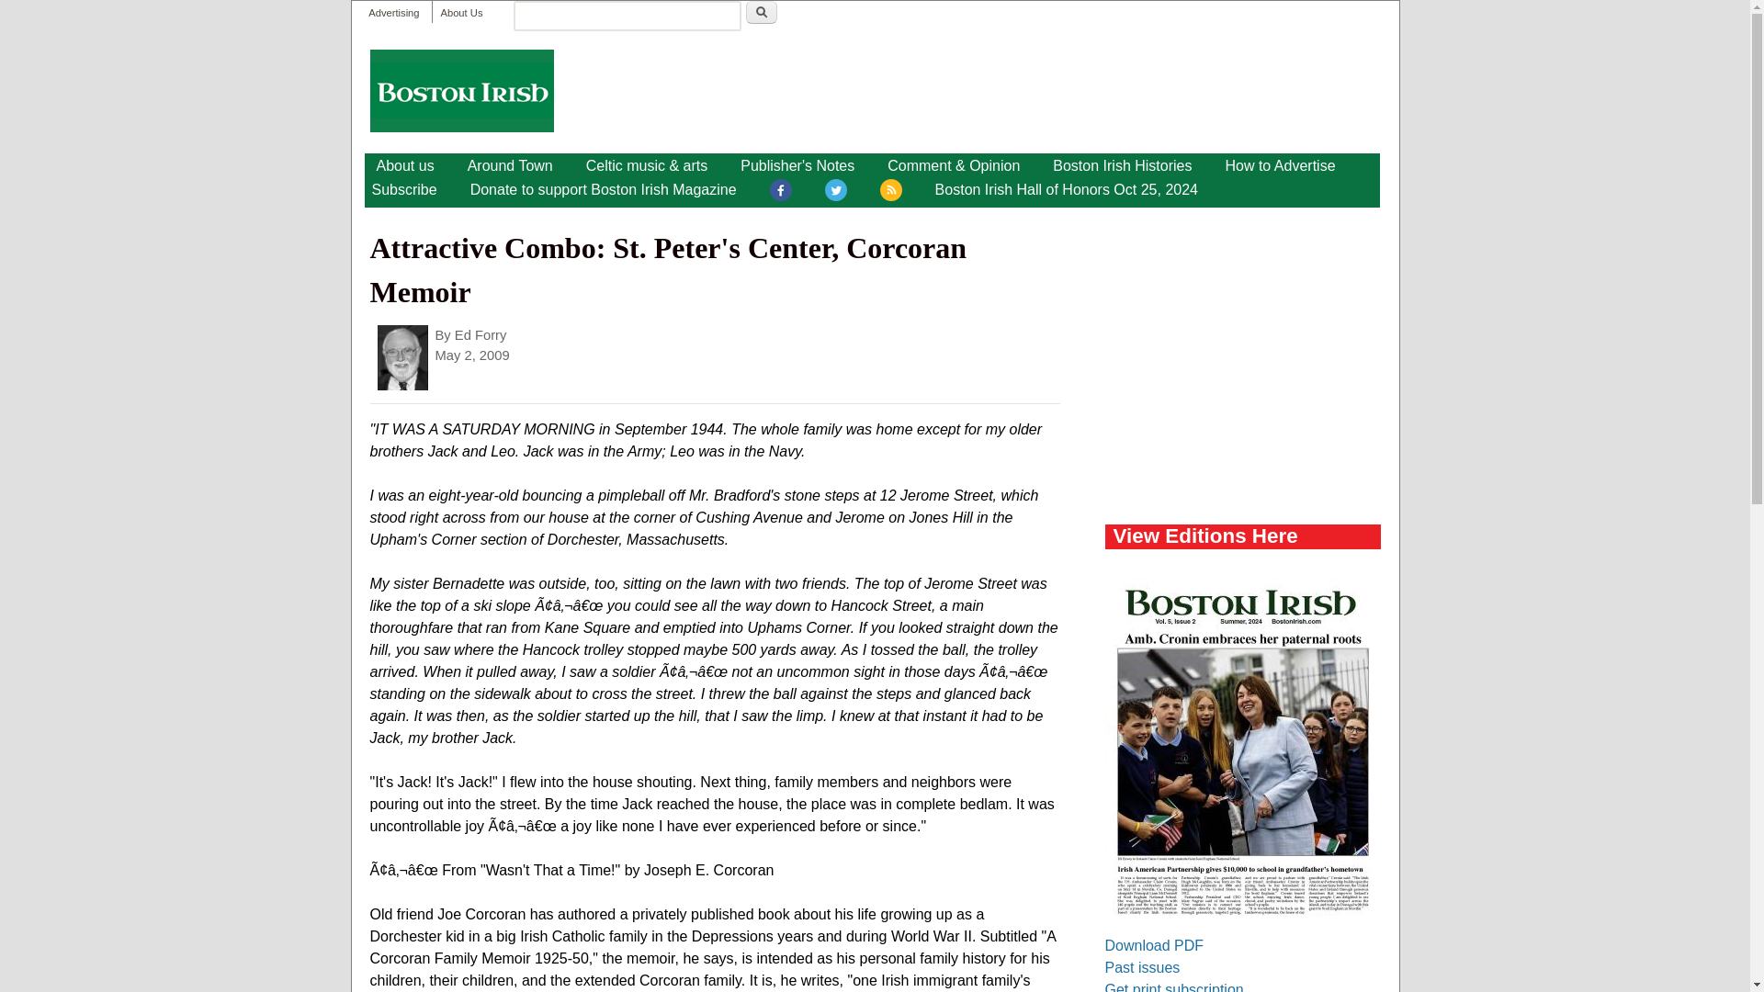 The width and height of the screenshot is (1764, 992). I want to click on Boston Irish Histories, so click(1123, 165).